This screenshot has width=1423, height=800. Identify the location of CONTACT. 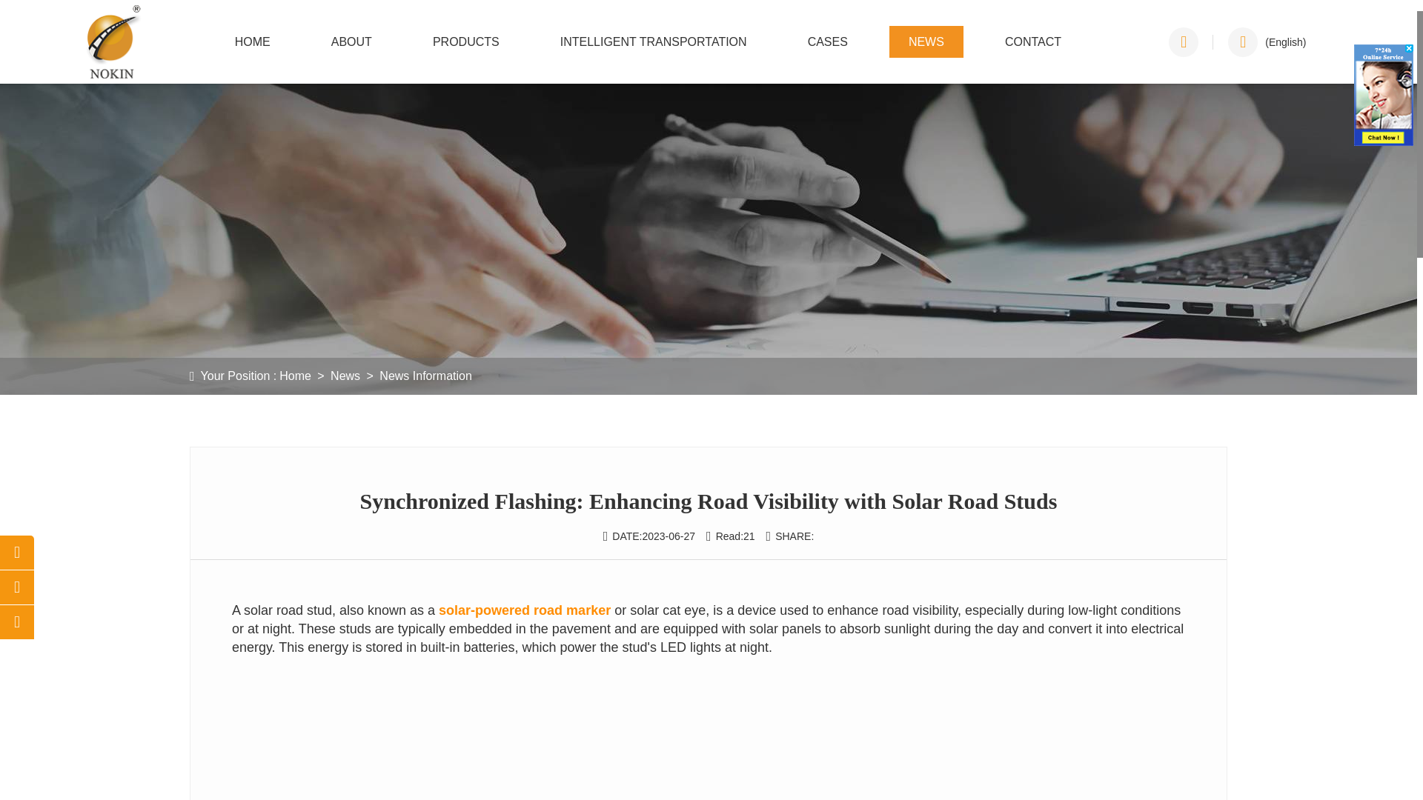
(1033, 41).